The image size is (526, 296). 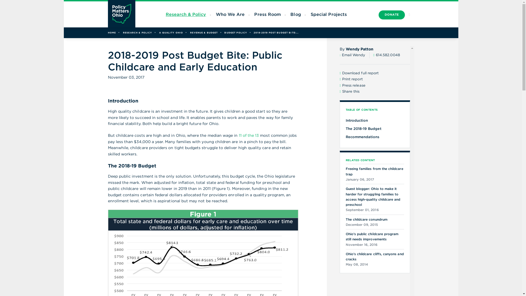 I want to click on Blog, so click(x=295, y=14).